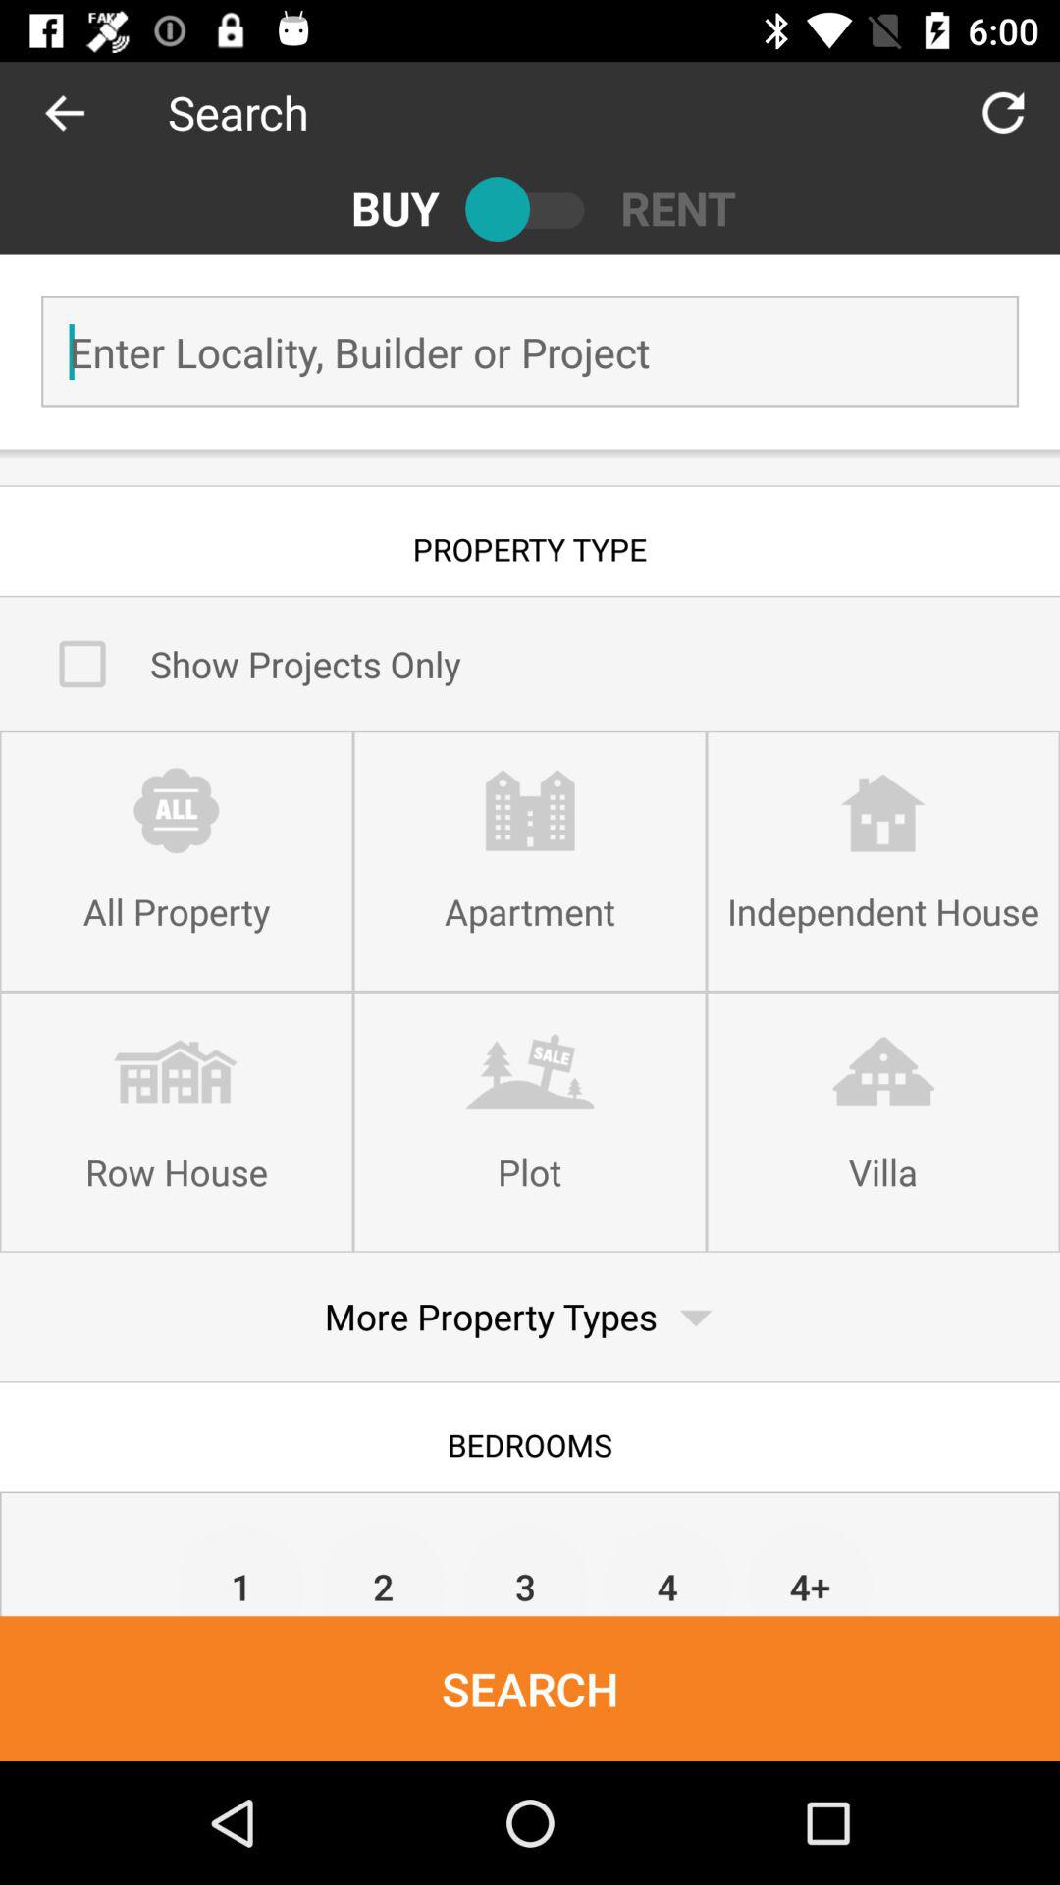 The height and width of the screenshot is (1885, 1060). Describe the element at coordinates (530, 208) in the screenshot. I see `click the item to the right of buy` at that location.